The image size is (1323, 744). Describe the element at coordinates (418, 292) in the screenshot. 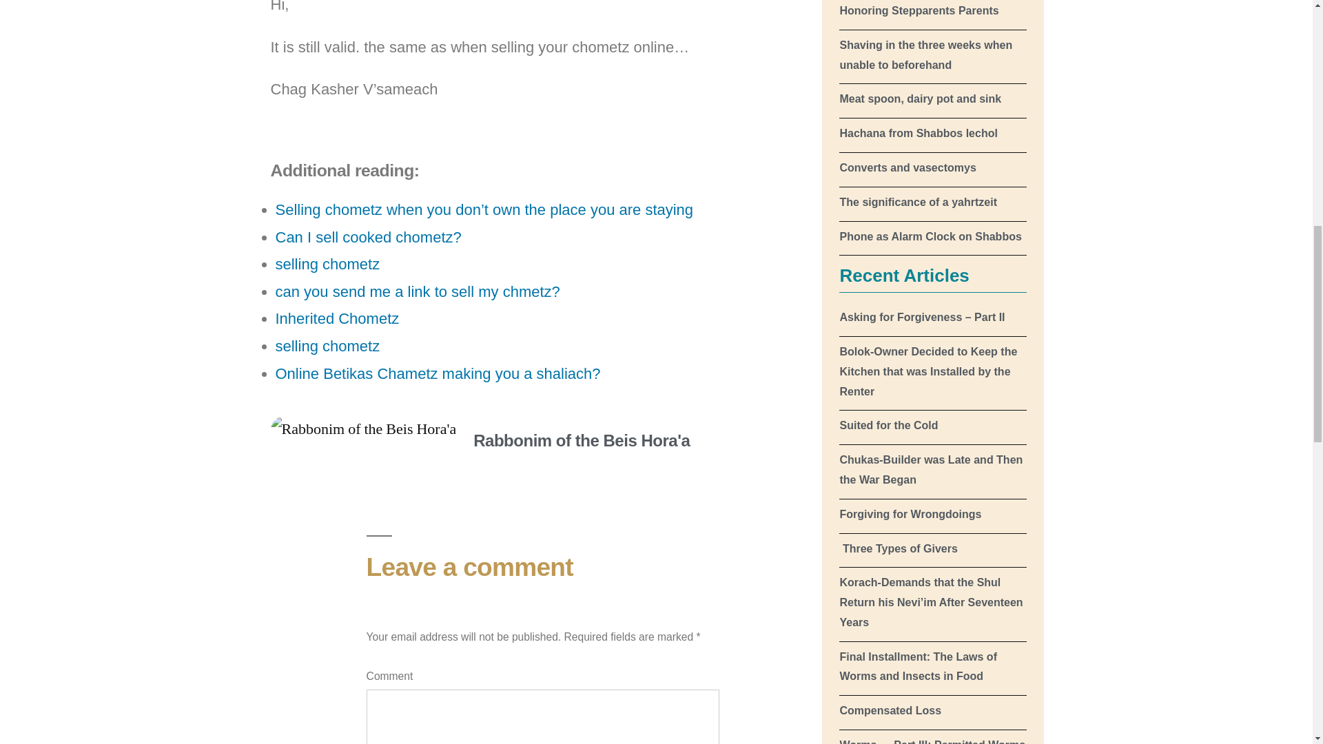

I see `can you send me a link to sell my chmetz?` at that location.